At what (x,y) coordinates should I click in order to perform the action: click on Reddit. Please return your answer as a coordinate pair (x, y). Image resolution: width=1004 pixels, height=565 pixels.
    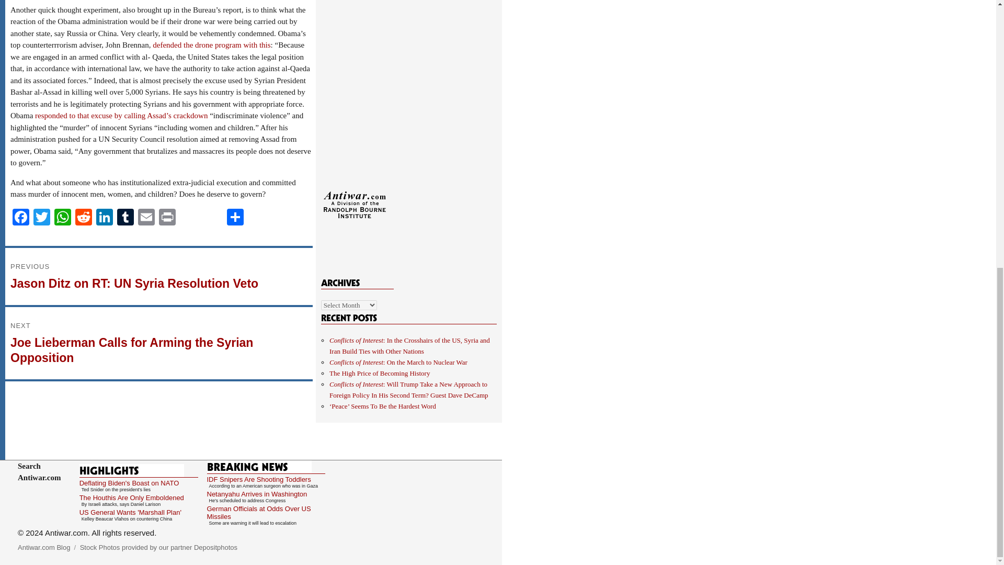
    Looking at the image, I should click on (84, 218).